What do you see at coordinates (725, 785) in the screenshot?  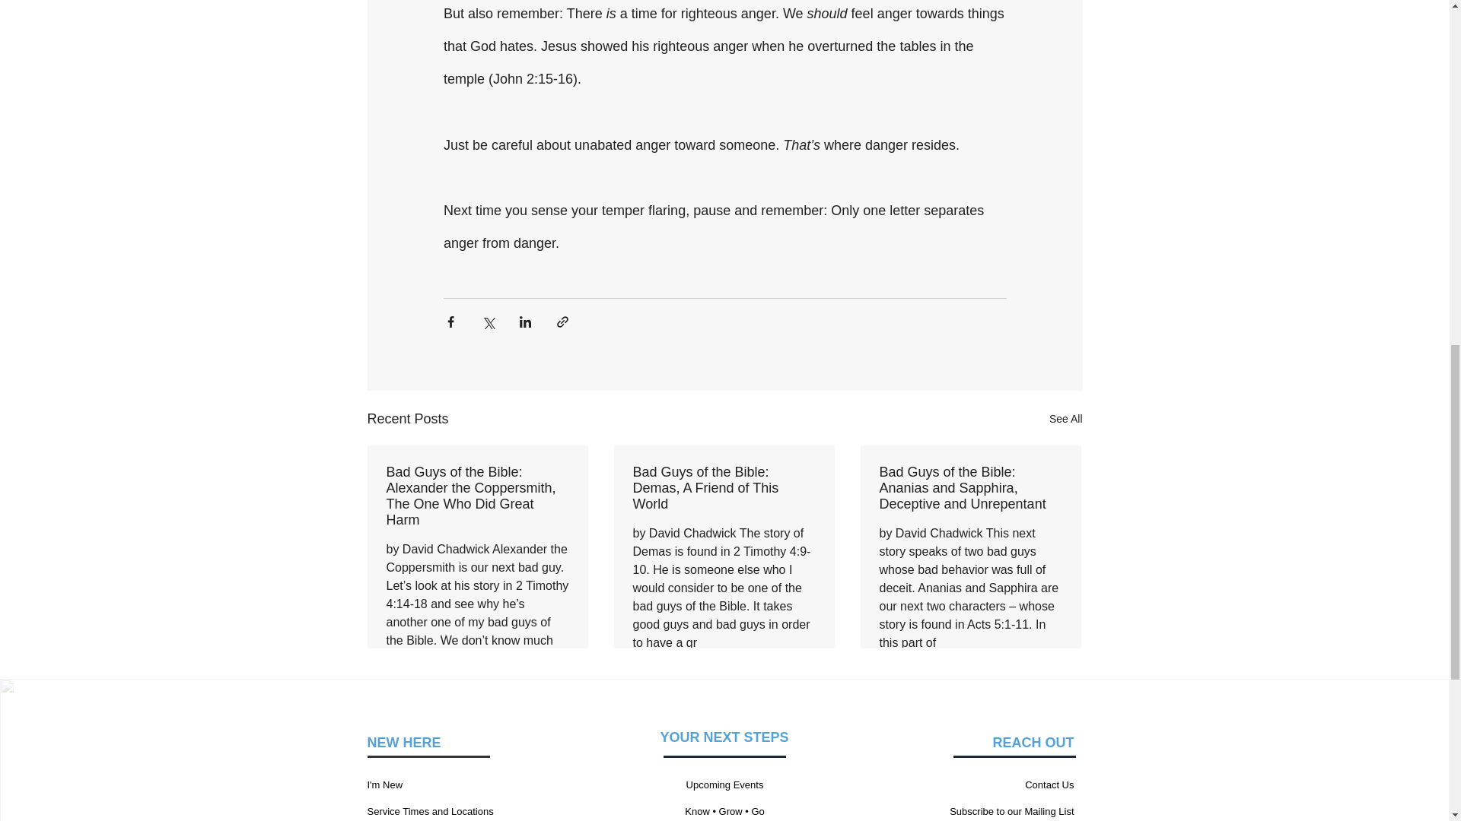 I see `Upcoming Events` at bounding box center [725, 785].